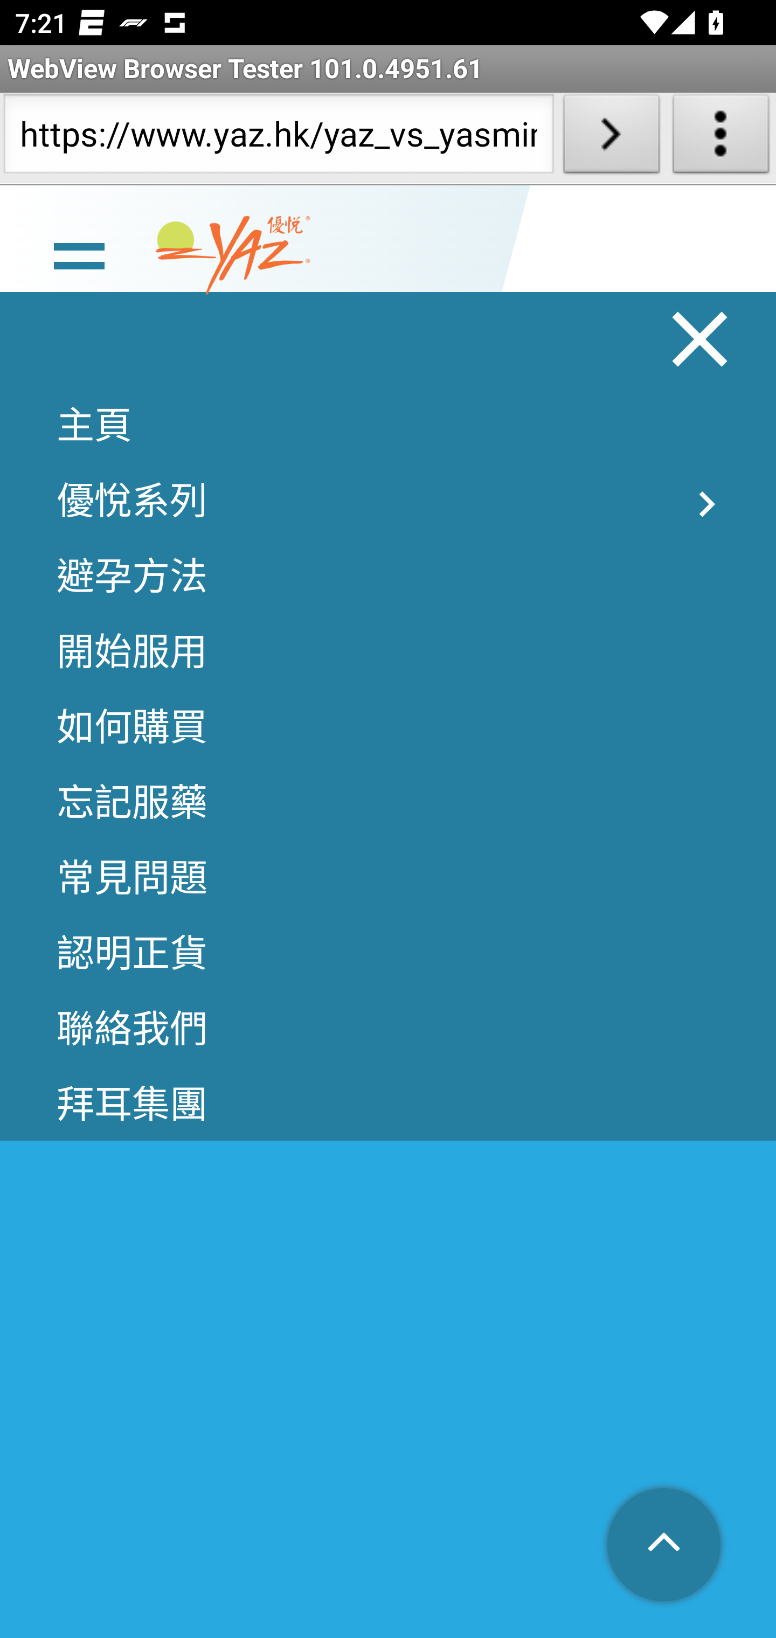 The width and height of the screenshot is (776, 1638). What do you see at coordinates (388, 575) in the screenshot?
I see `避孕方法` at bounding box center [388, 575].